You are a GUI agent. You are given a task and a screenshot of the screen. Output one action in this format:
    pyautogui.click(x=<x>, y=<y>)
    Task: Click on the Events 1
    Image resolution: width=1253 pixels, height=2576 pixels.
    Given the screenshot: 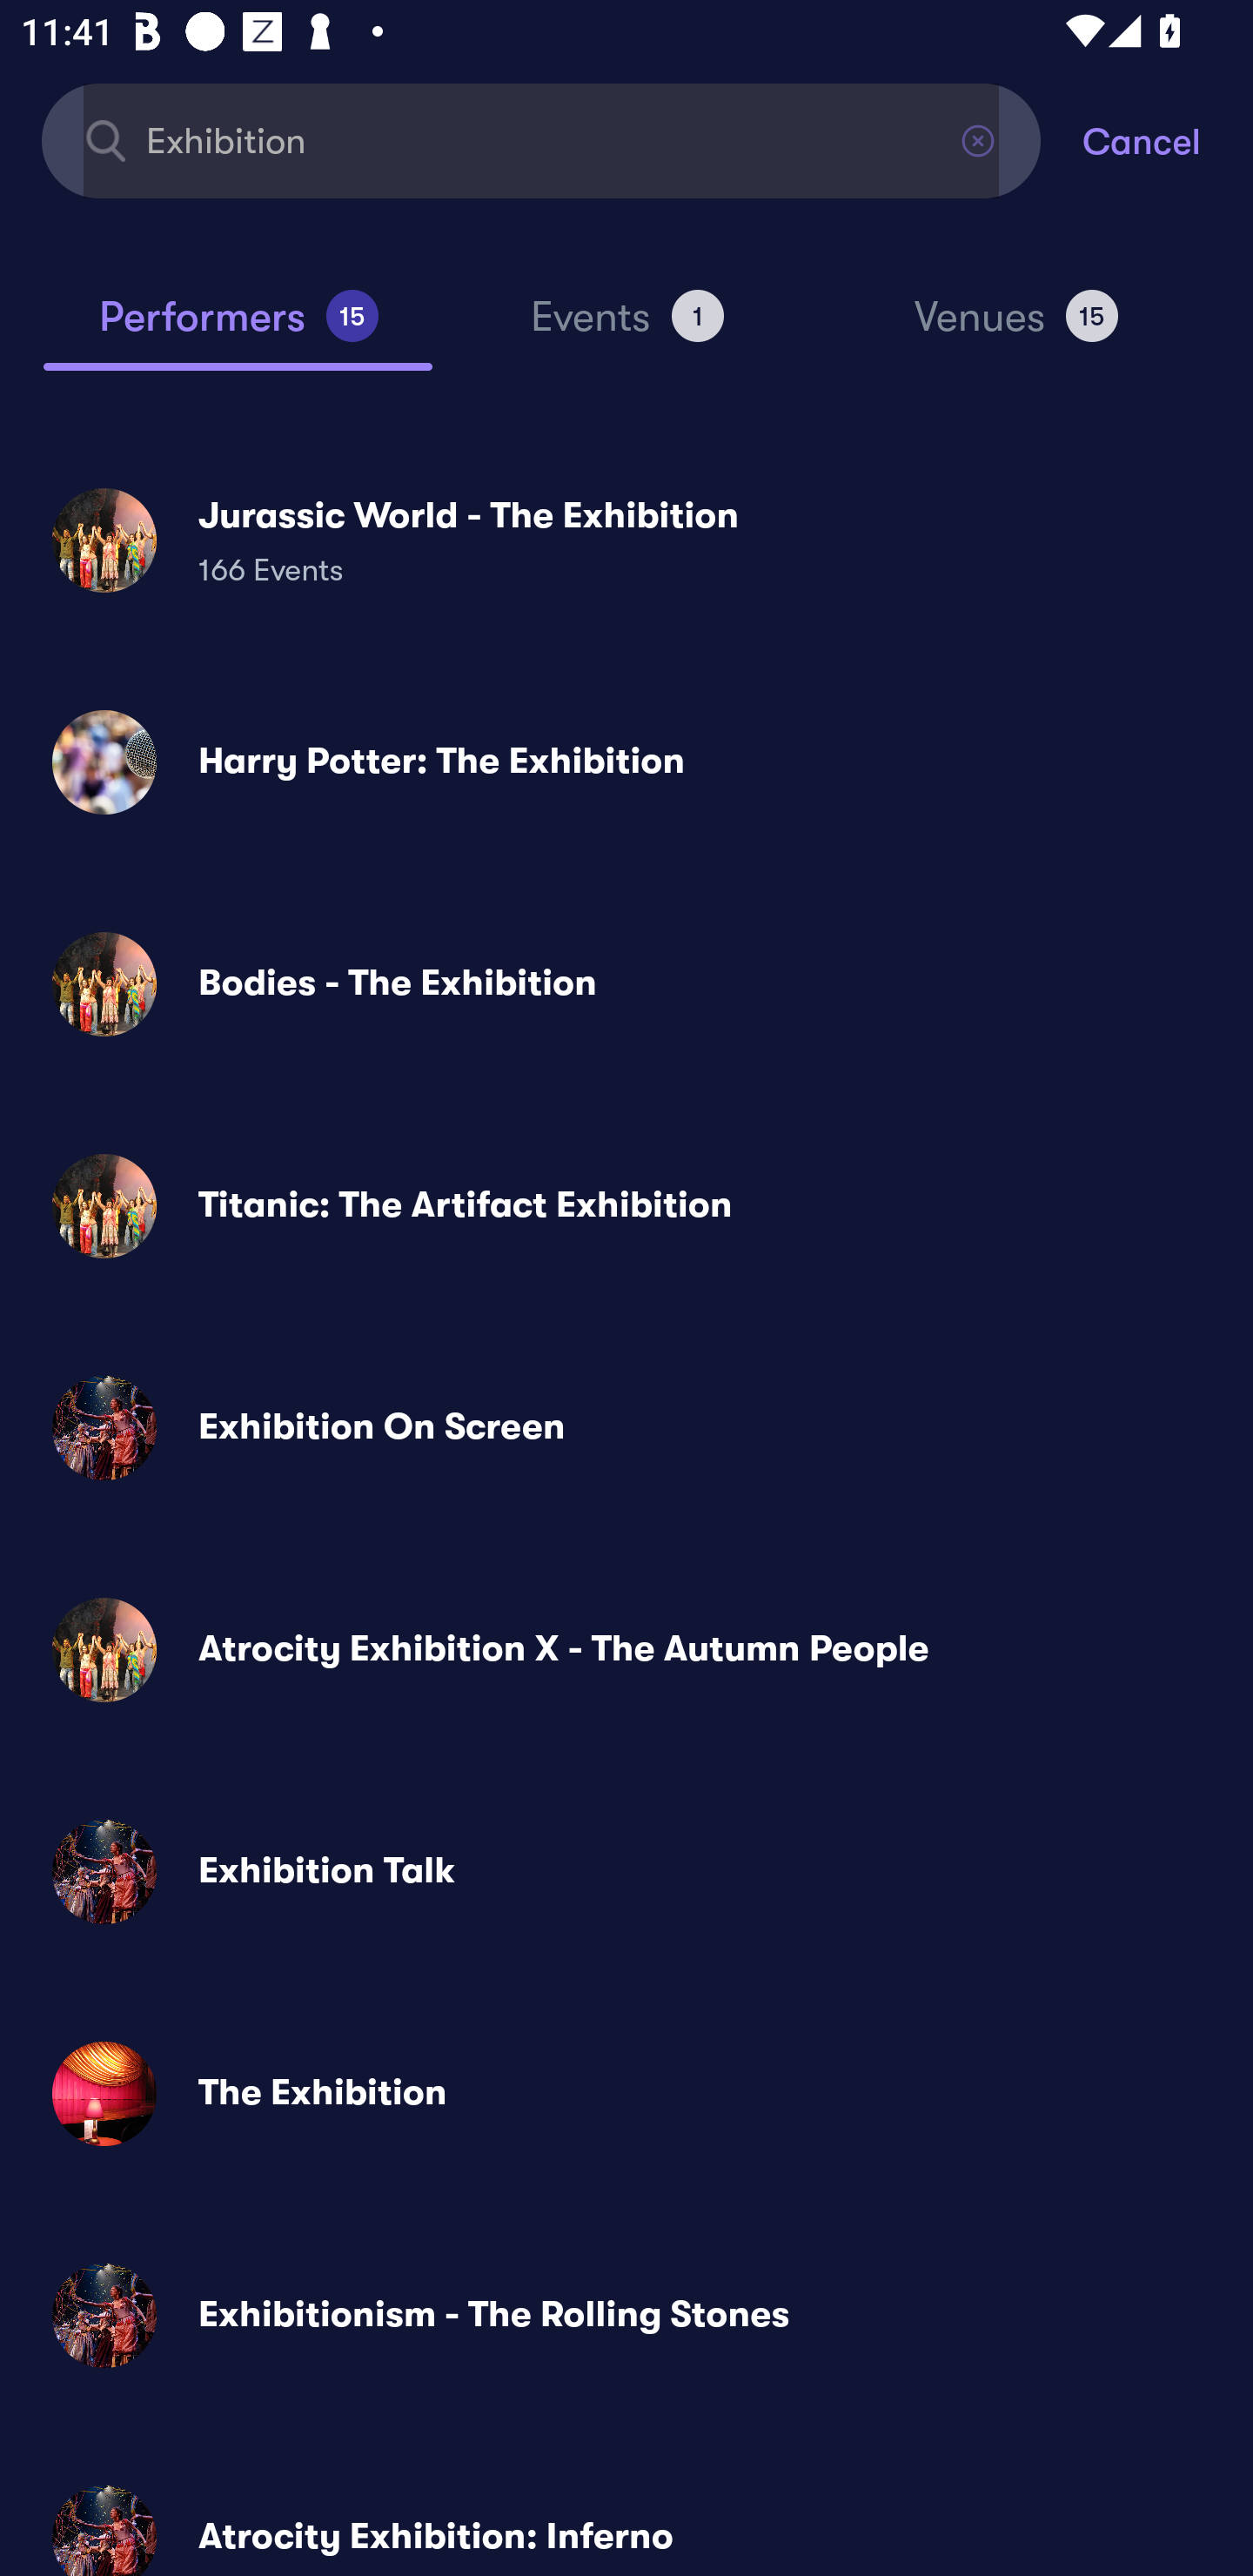 What is the action you would take?
    pyautogui.click(x=626, y=329)
    